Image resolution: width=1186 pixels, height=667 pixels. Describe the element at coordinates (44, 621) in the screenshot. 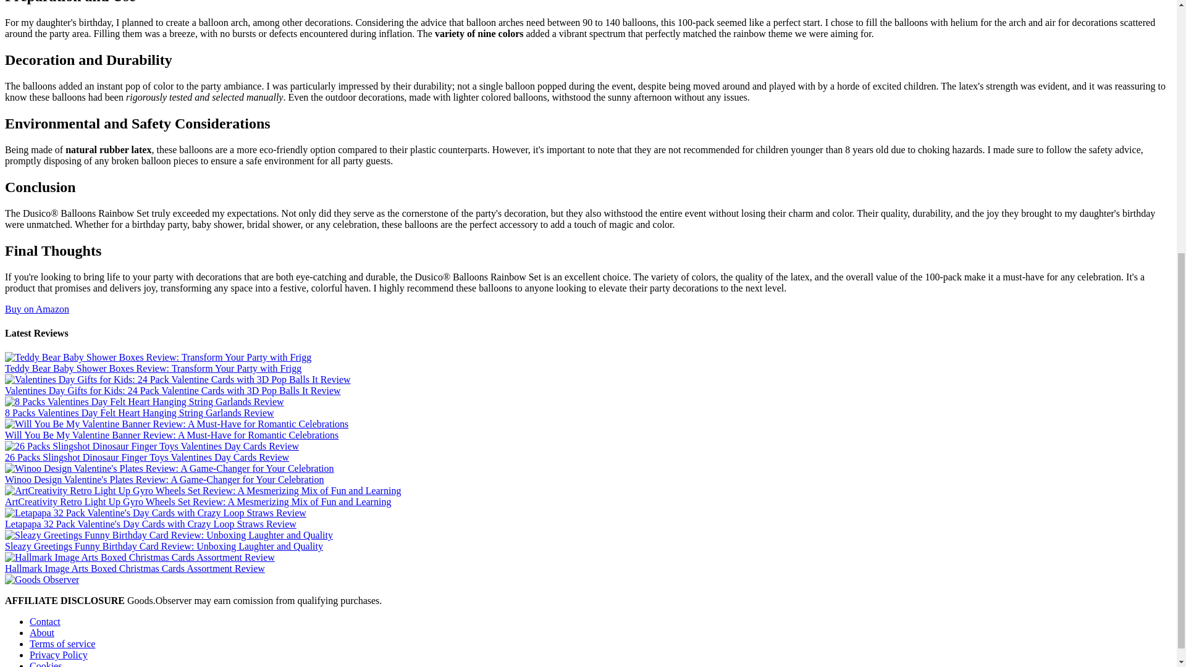

I see `Contact` at that location.